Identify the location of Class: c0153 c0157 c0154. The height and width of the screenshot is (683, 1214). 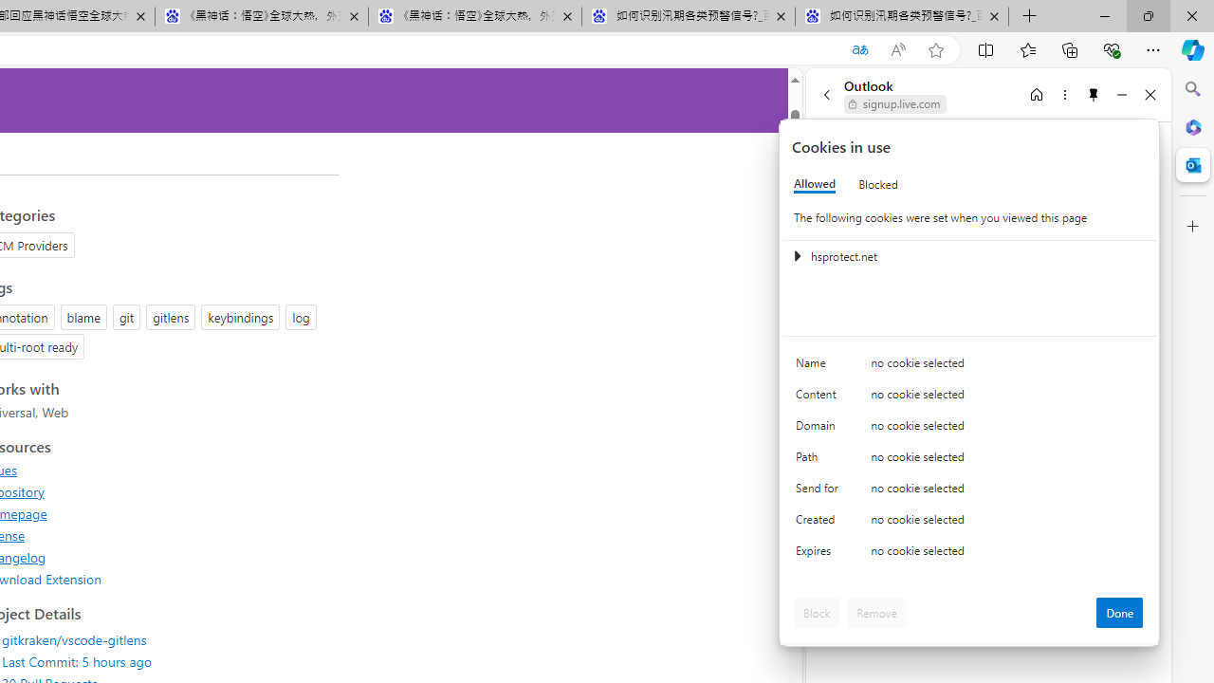
(970, 366).